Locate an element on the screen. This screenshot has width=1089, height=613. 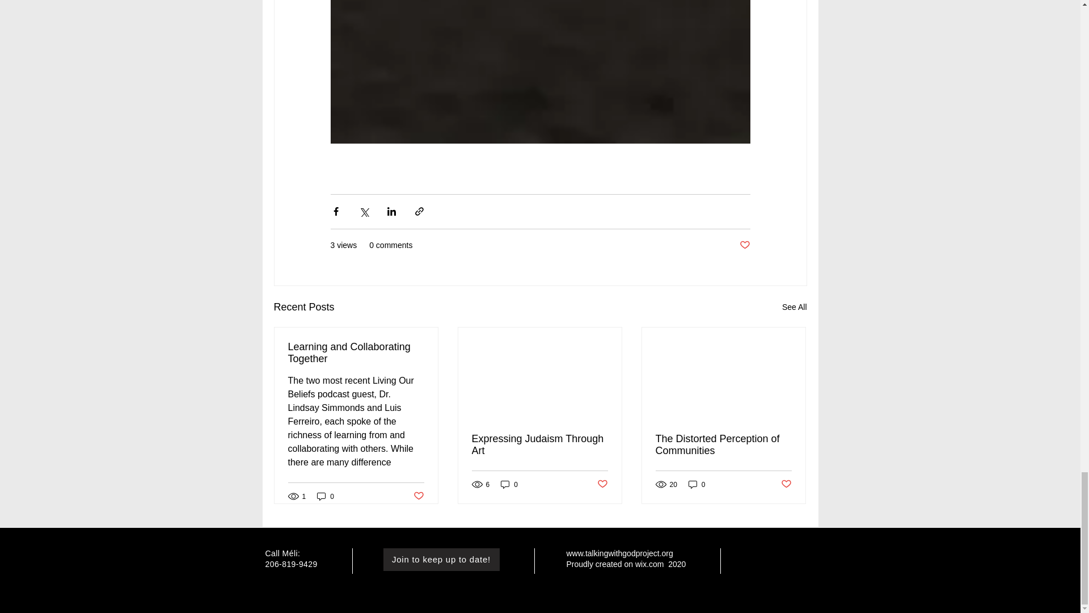
0 is located at coordinates (697, 484).